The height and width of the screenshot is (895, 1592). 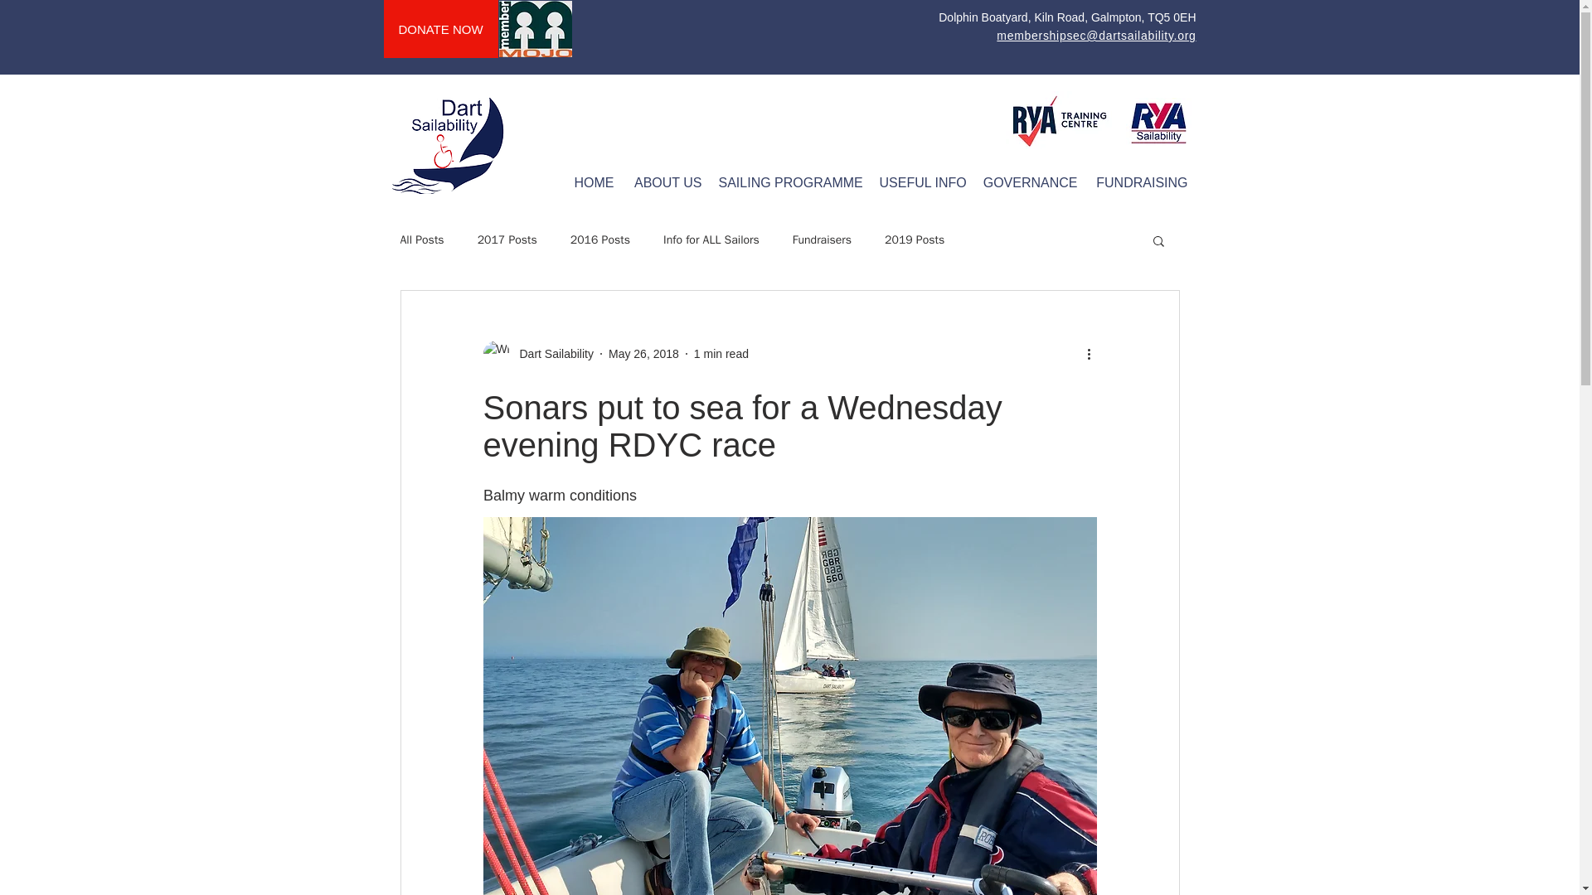 I want to click on DONATE NOW, so click(x=439, y=29).